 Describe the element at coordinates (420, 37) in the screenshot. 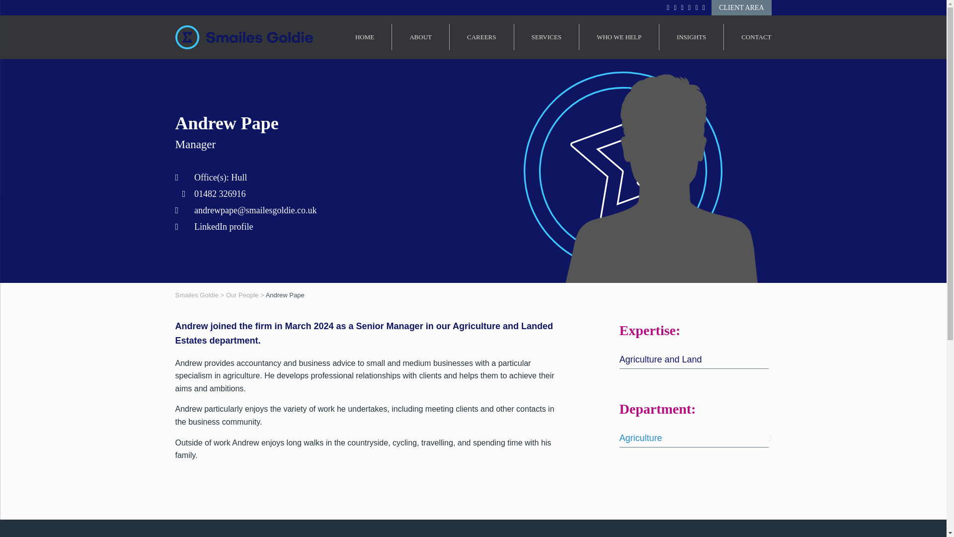

I see `ABOUT` at that location.